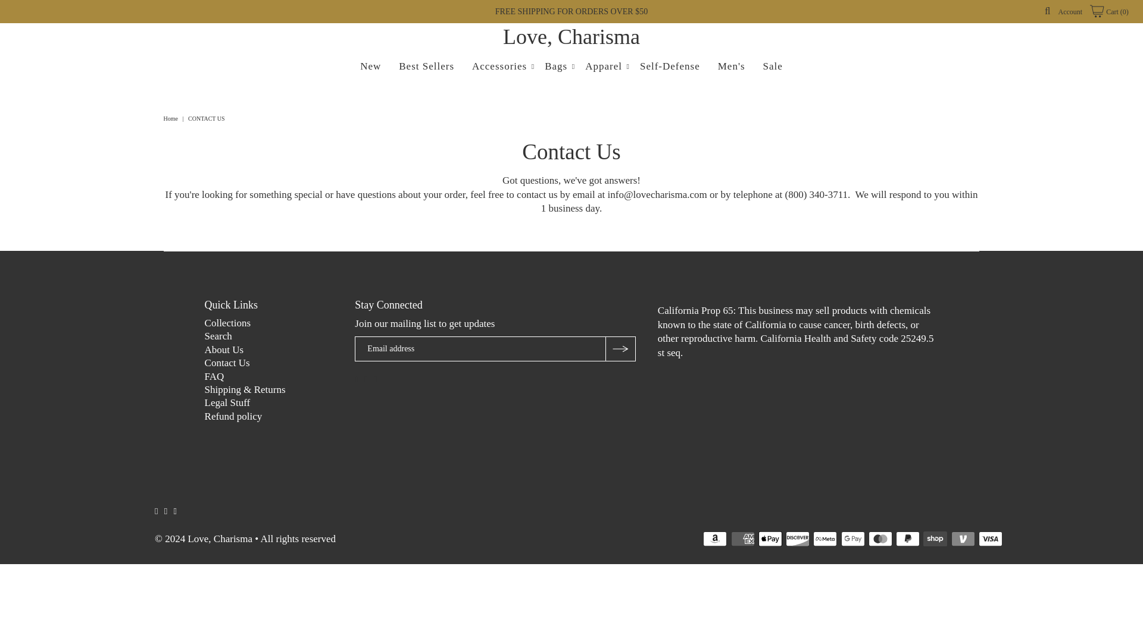  I want to click on Amazon, so click(714, 539).